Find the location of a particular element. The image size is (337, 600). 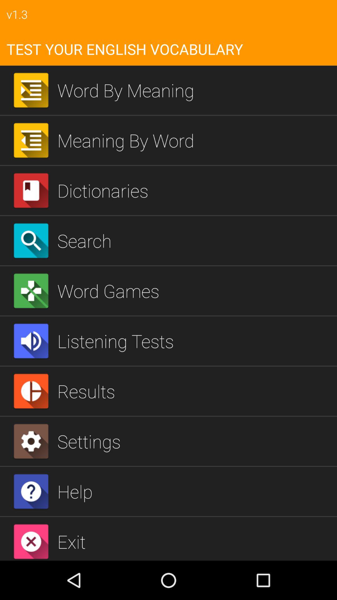

tap the icon above the results is located at coordinates (195, 341).